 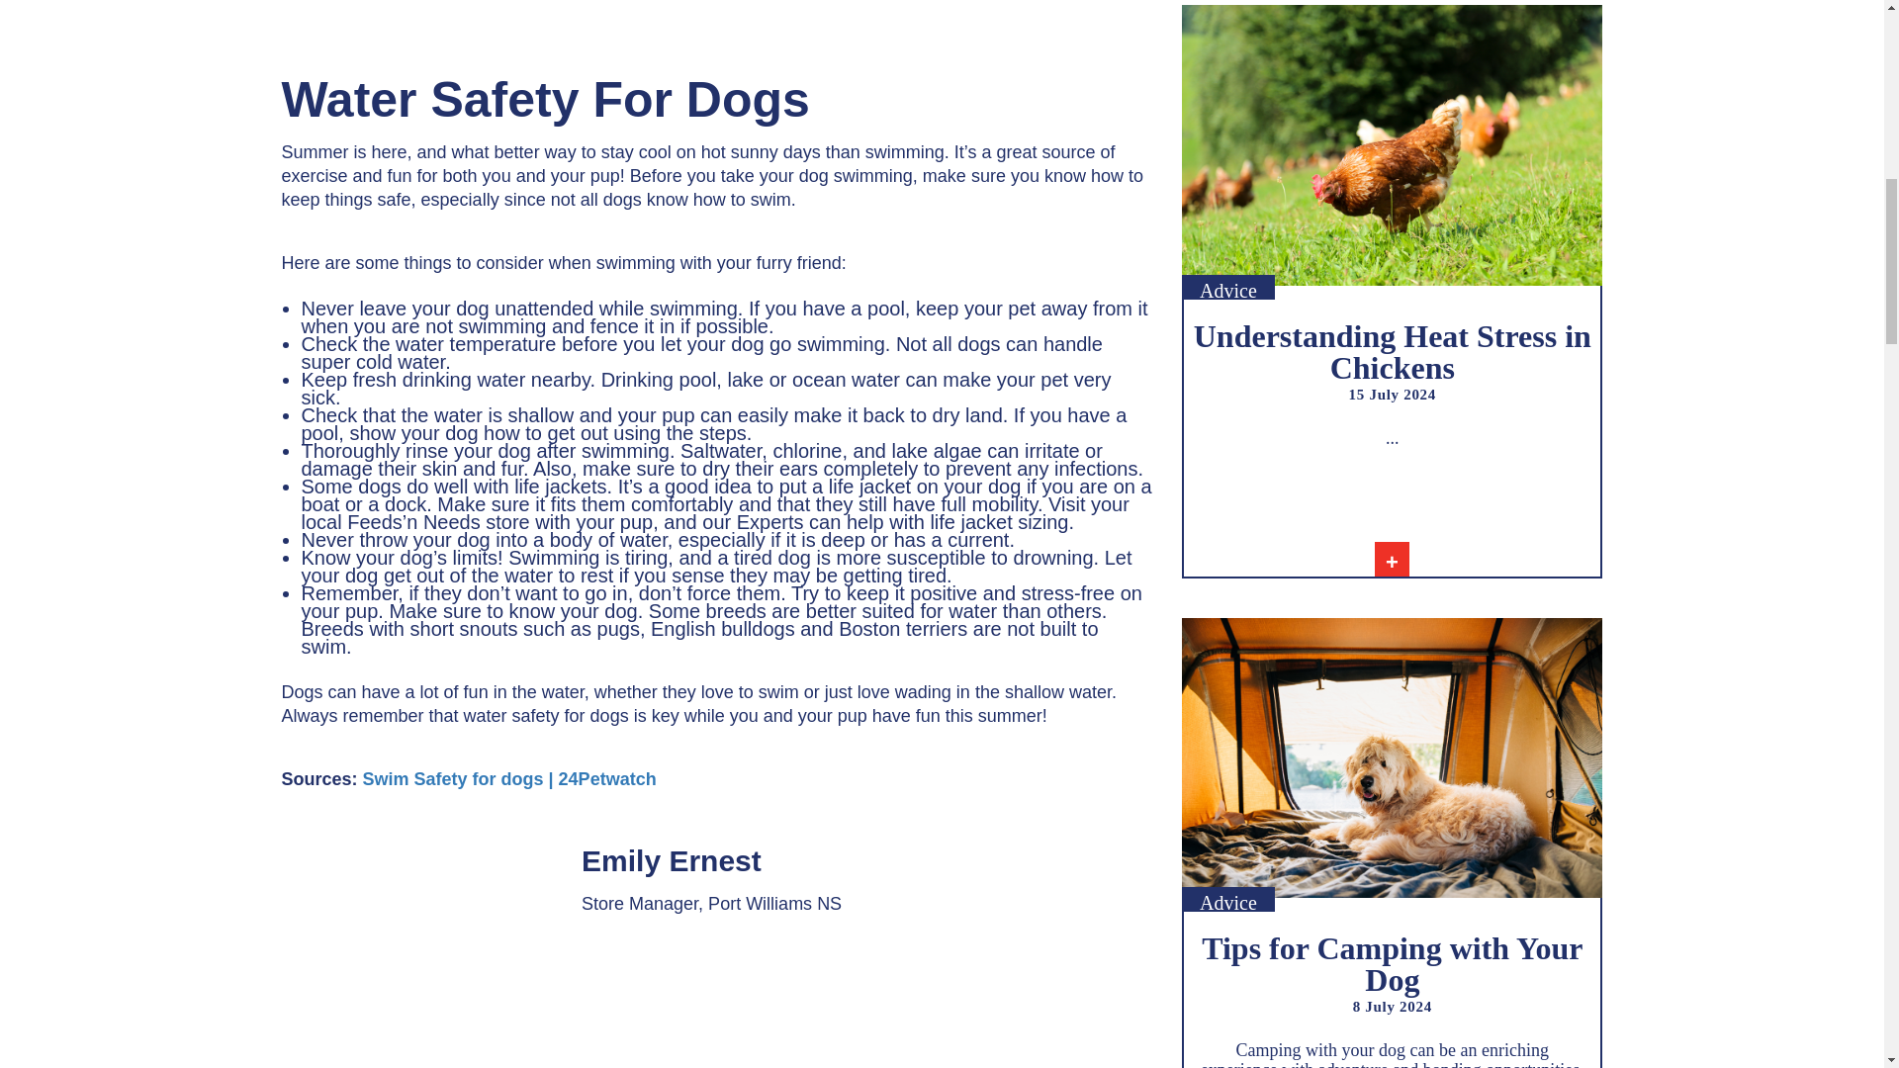 What do you see at coordinates (1393, 351) in the screenshot?
I see `Understanding Heat Stress in Chickens` at bounding box center [1393, 351].